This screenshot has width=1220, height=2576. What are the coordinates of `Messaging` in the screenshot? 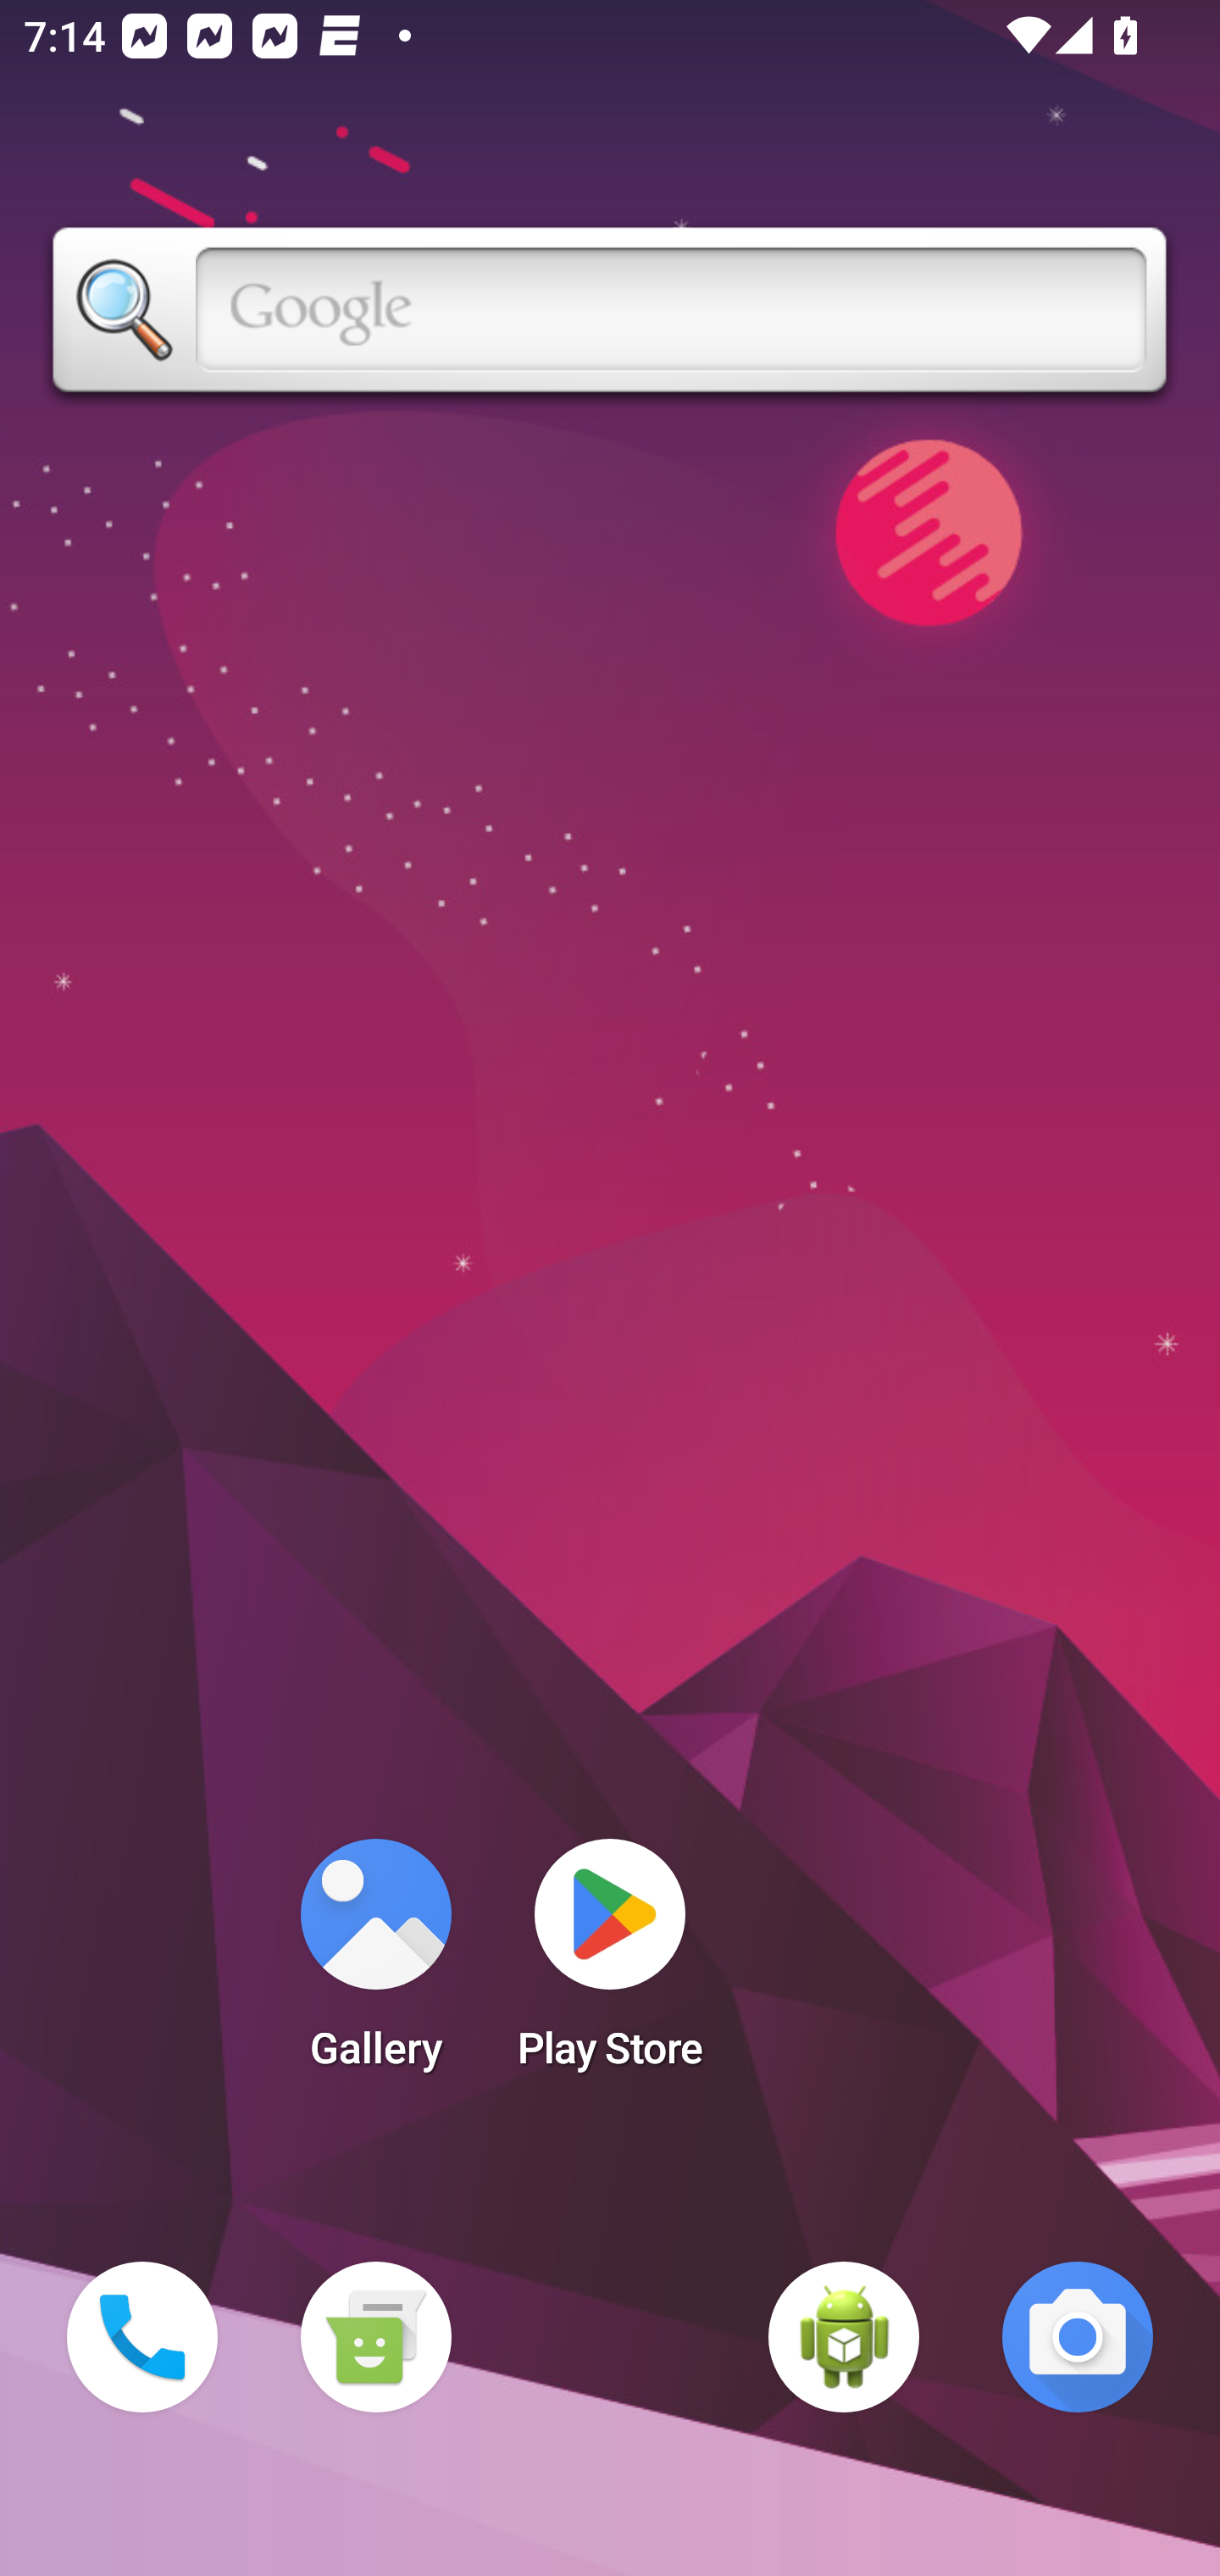 It's located at (375, 2337).